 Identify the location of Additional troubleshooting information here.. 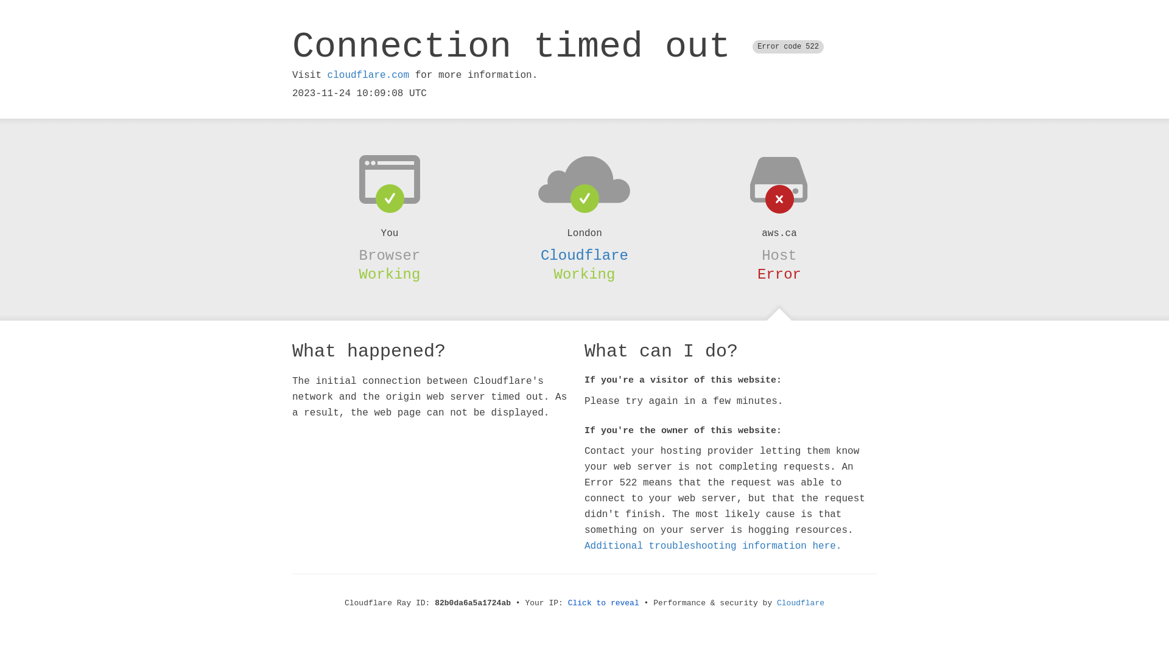
(713, 546).